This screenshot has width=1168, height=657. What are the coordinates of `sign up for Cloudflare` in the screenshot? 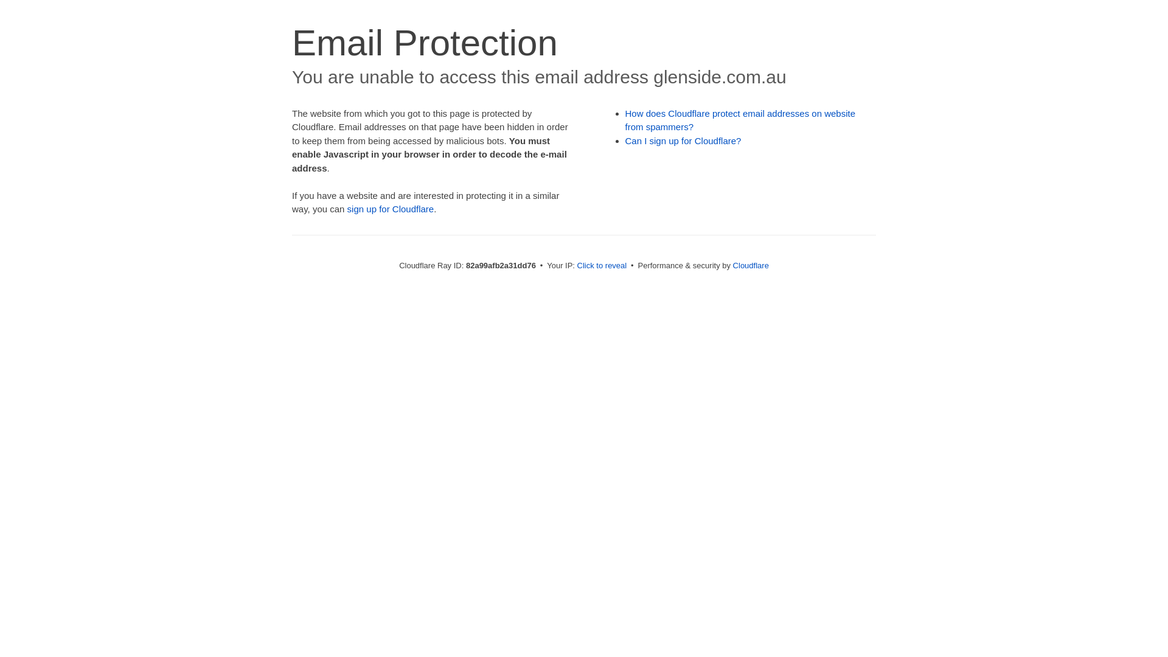 It's located at (391, 209).